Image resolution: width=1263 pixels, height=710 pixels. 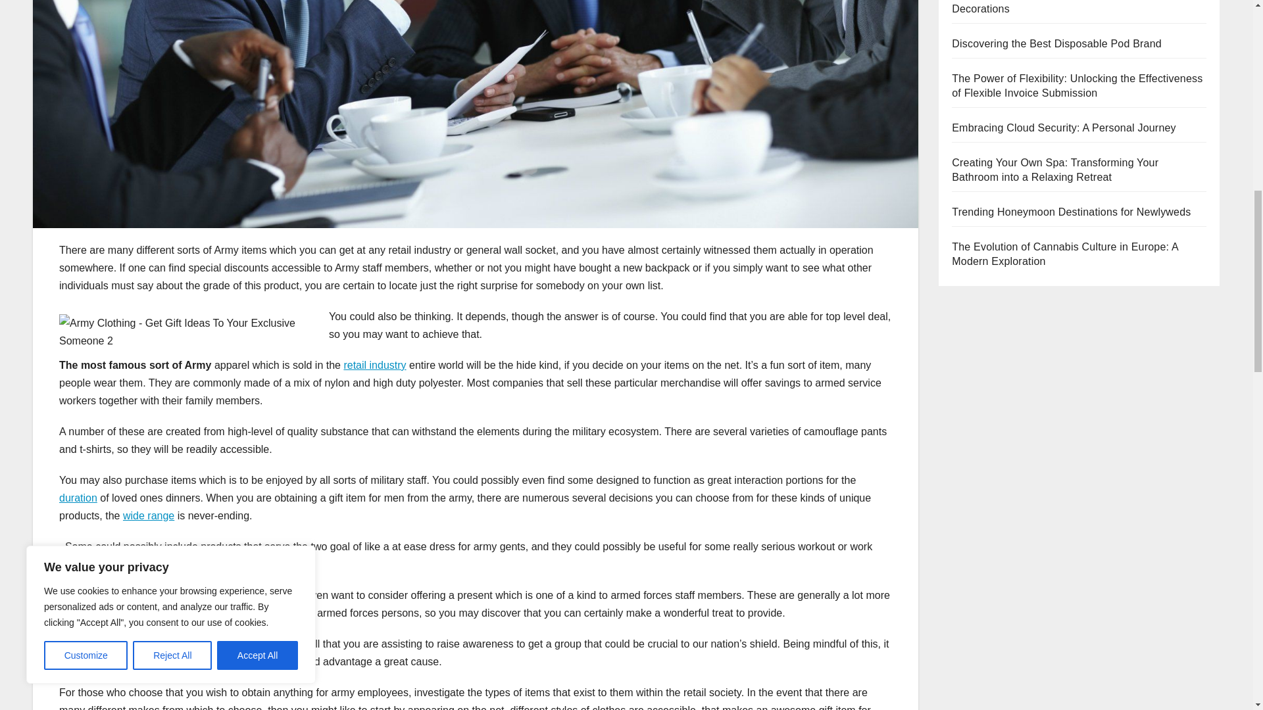 I want to click on duration, so click(x=78, y=498).